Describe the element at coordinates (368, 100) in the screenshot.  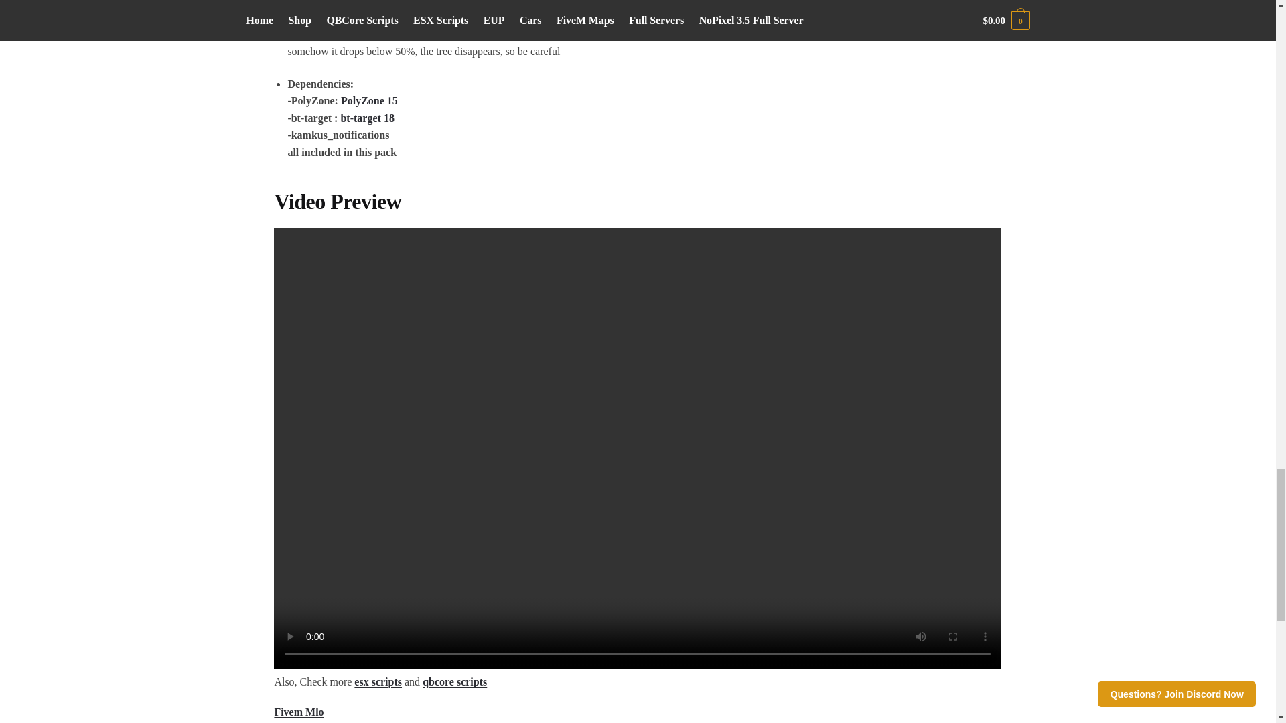
I see `PolyZone 15` at that location.